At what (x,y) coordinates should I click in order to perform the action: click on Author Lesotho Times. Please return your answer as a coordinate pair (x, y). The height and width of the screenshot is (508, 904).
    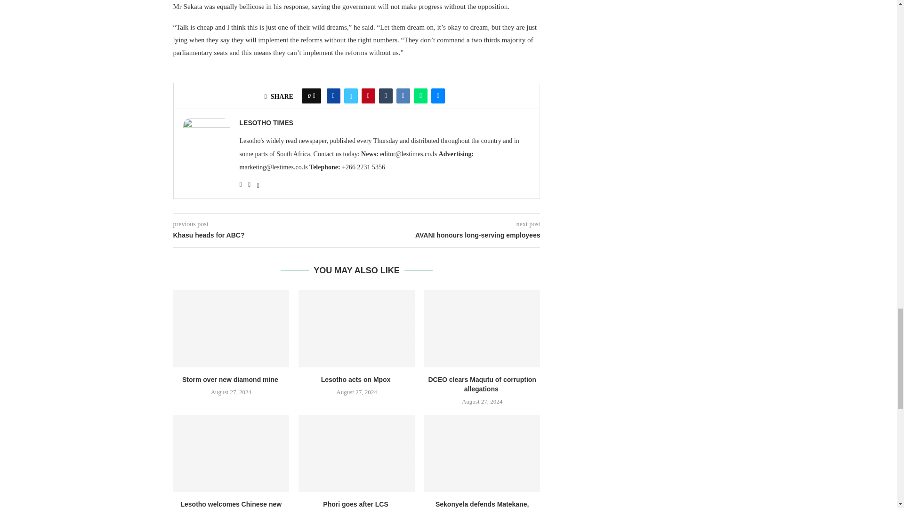
    Looking at the image, I should click on (266, 123).